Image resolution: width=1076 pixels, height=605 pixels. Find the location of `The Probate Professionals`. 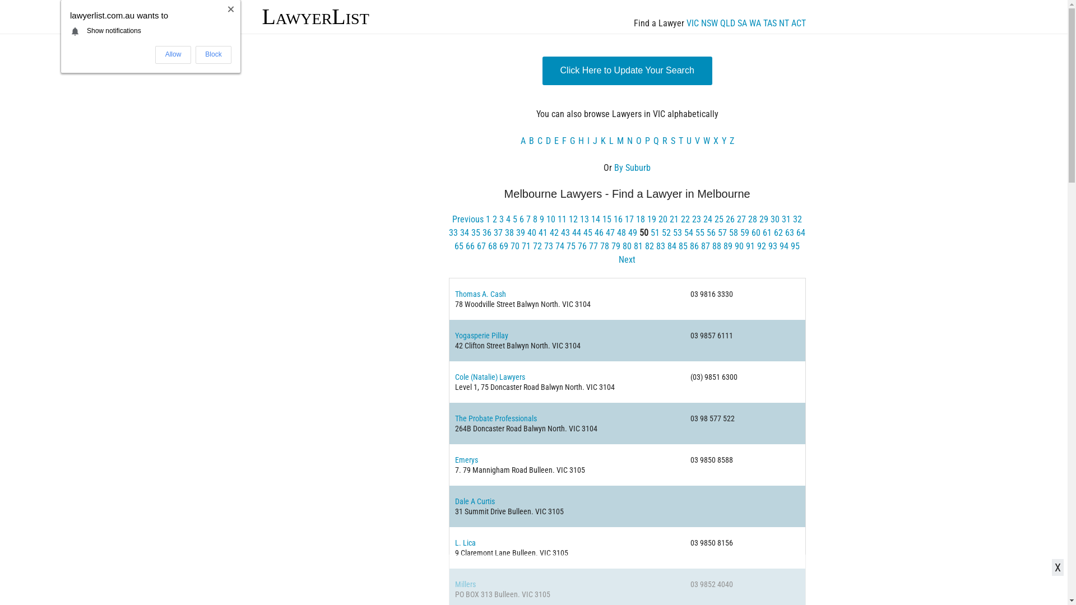

The Probate Professionals is located at coordinates (496, 418).